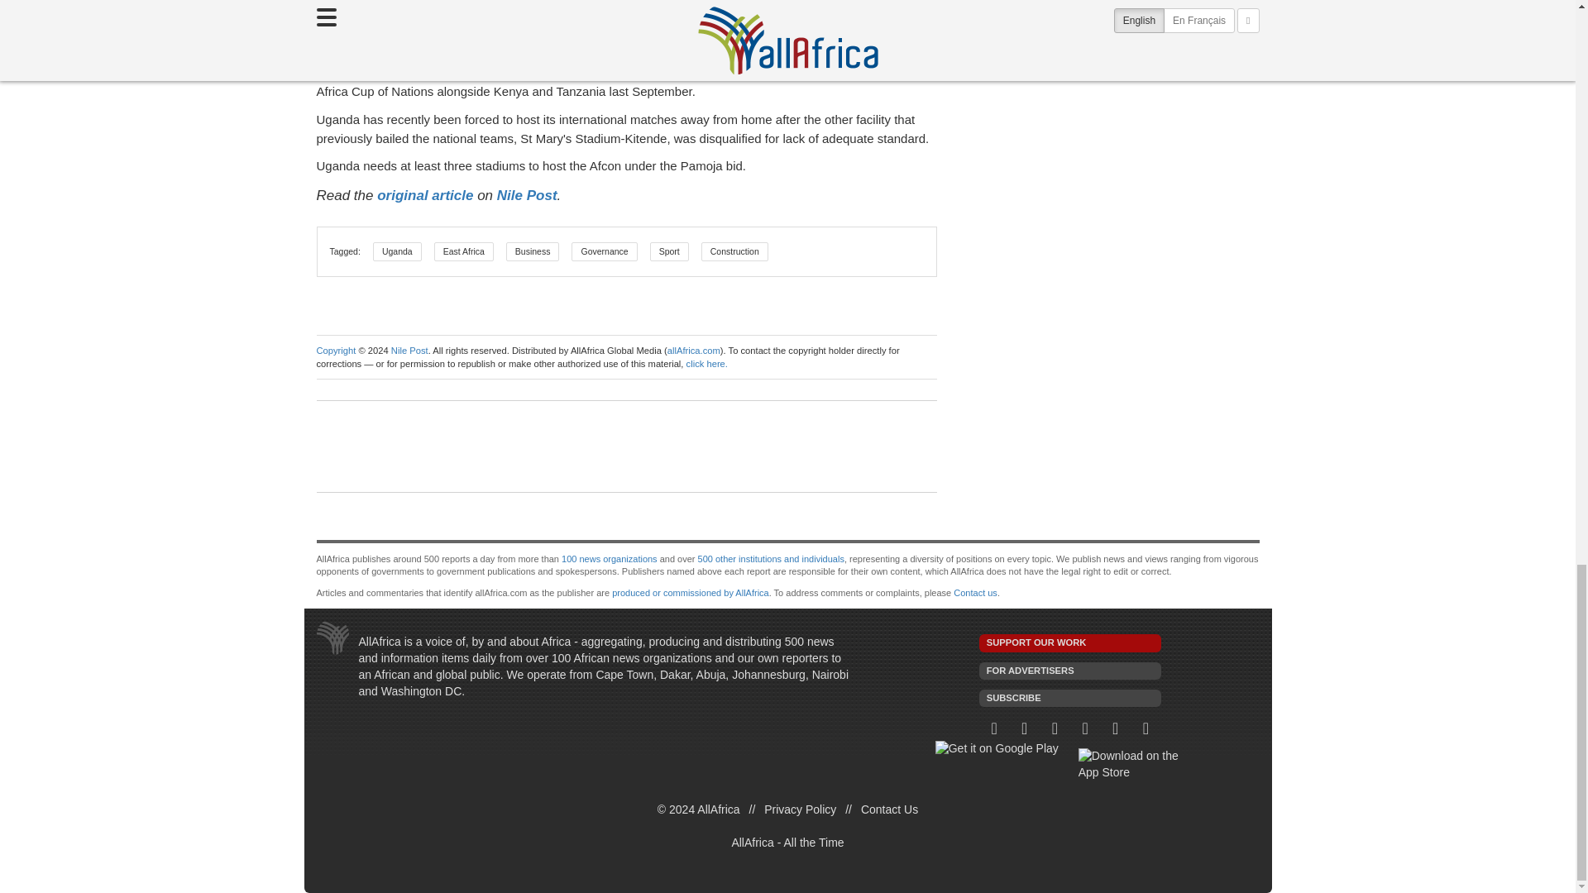 This screenshot has height=893, width=1588. Describe the element at coordinates (669, 251) in the screenshot. I see `Sport` at that location.